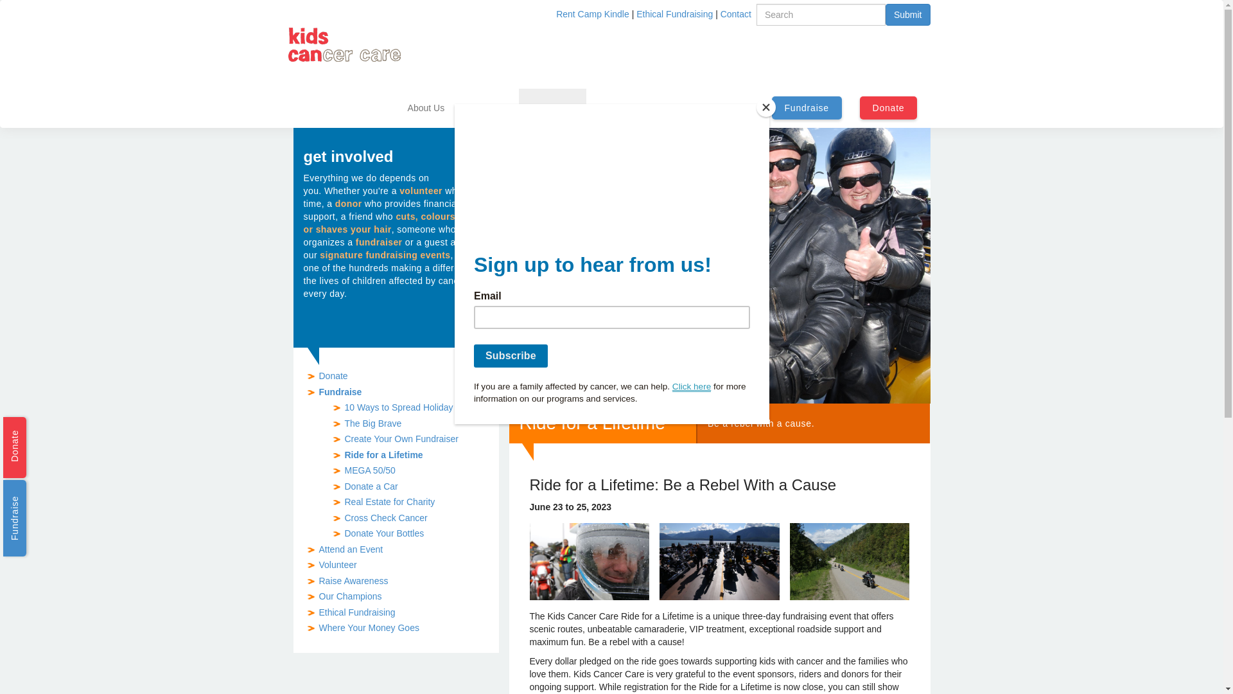 The width and height of the screenshot is (1233, 694). I want to click on Submit, so click(908, 15).